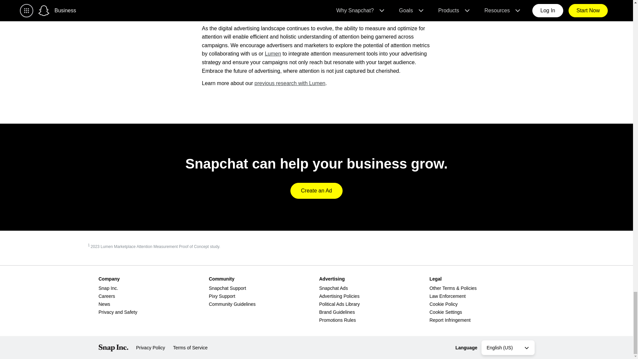 Image resolution: width=638 pixels, height=359 pixels. What do you see at coordinates (227, 288) in the screenshot?
I see `Snapchat Support` at bounding box center [227, 288].